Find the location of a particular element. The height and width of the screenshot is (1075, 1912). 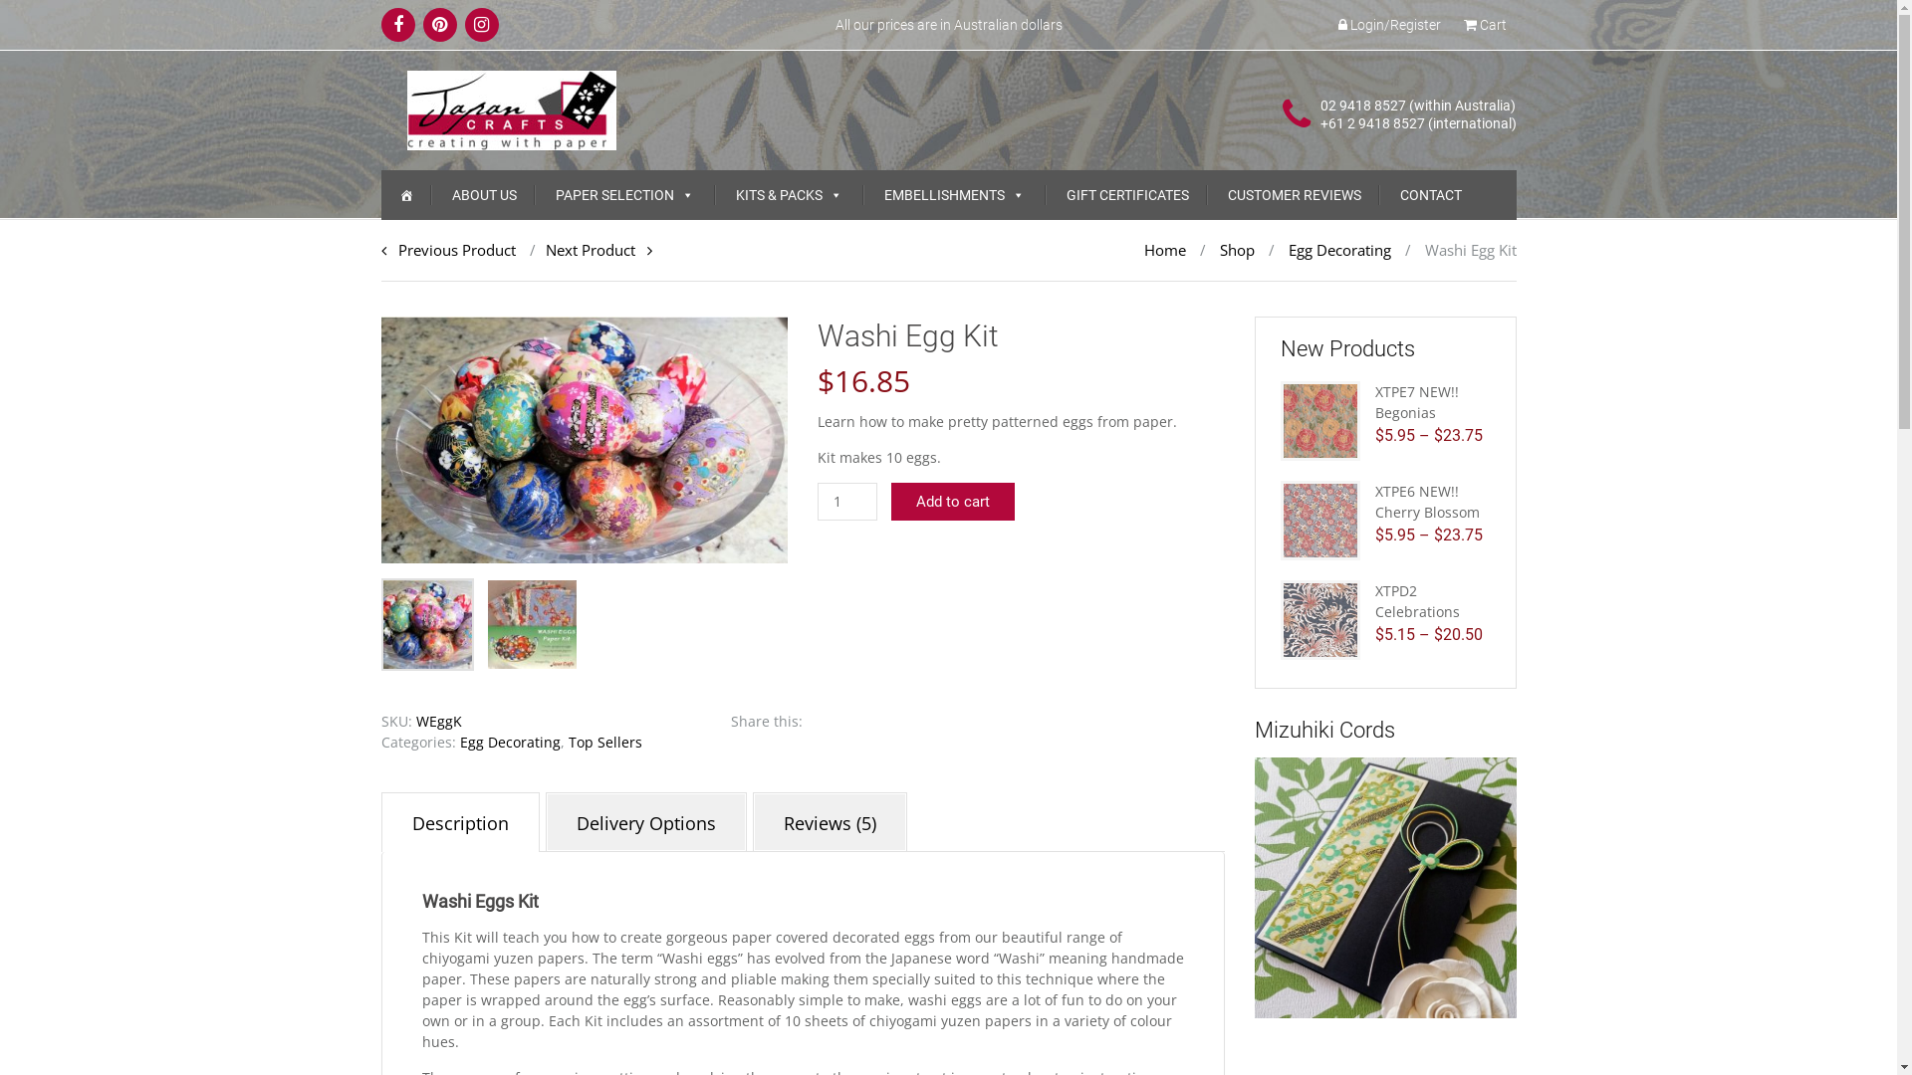

Shop is located at coordinates (1237, 250).